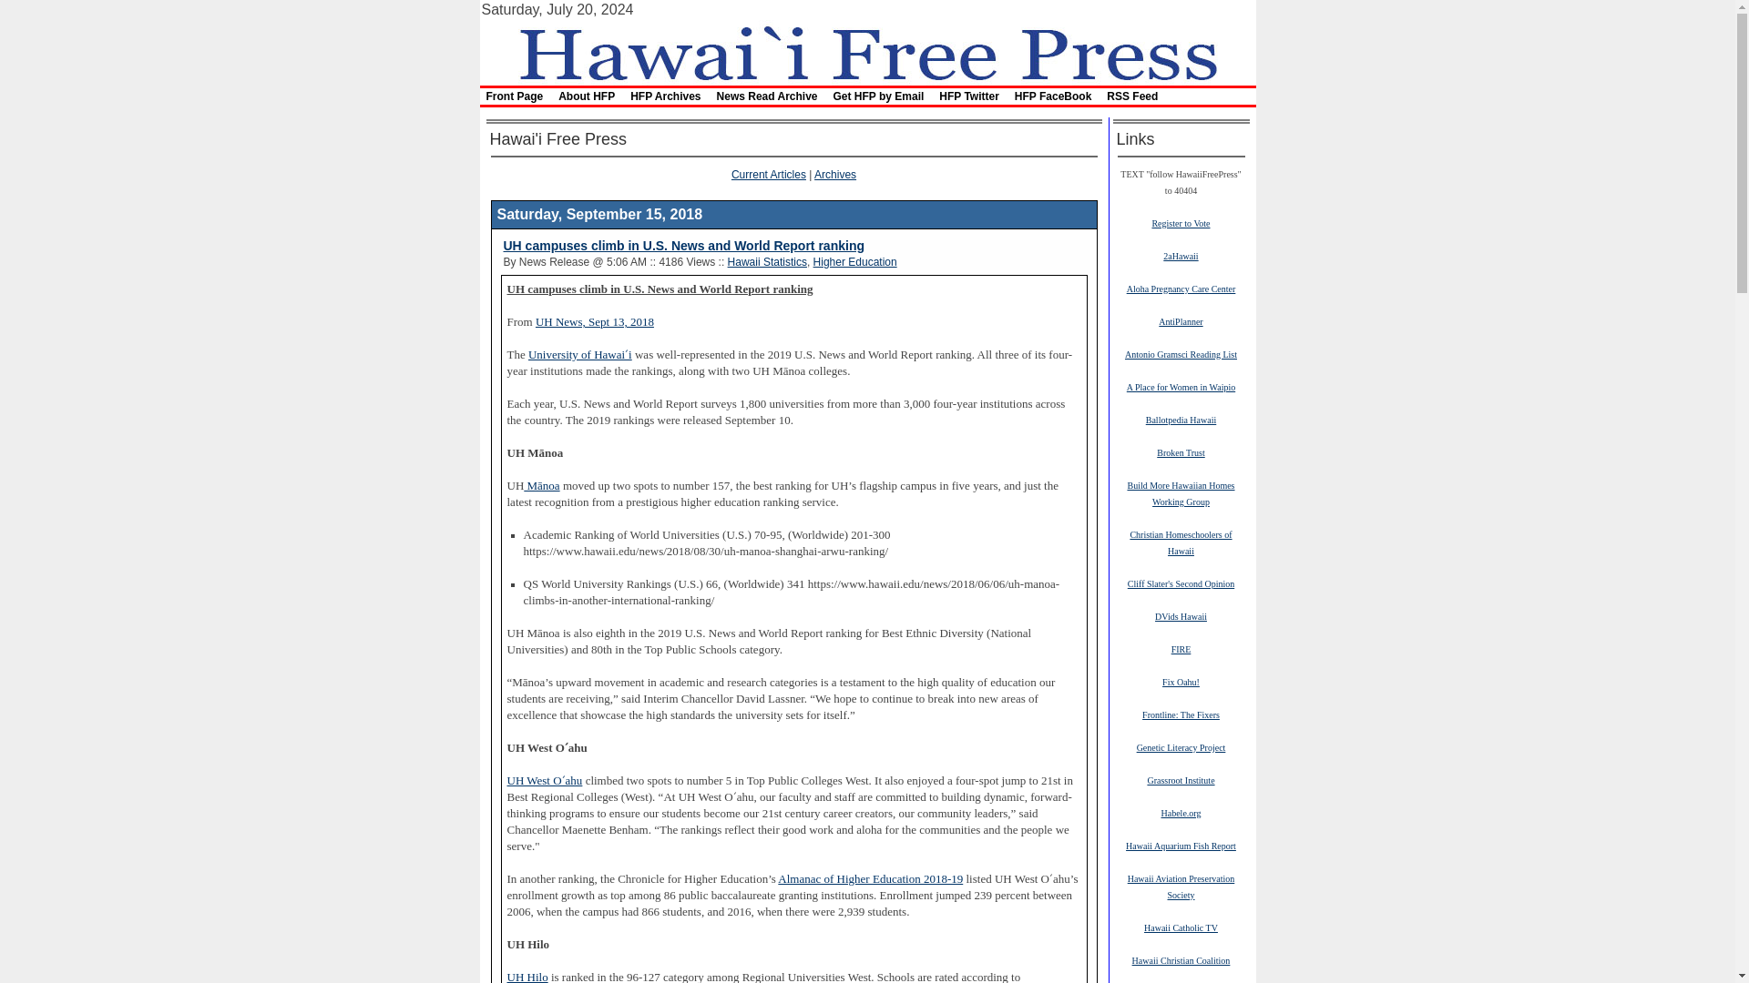 This screenshot has width=1749, height=983. I want to click on Hawaii Aviation Preservation Society, so click(1181, 887).